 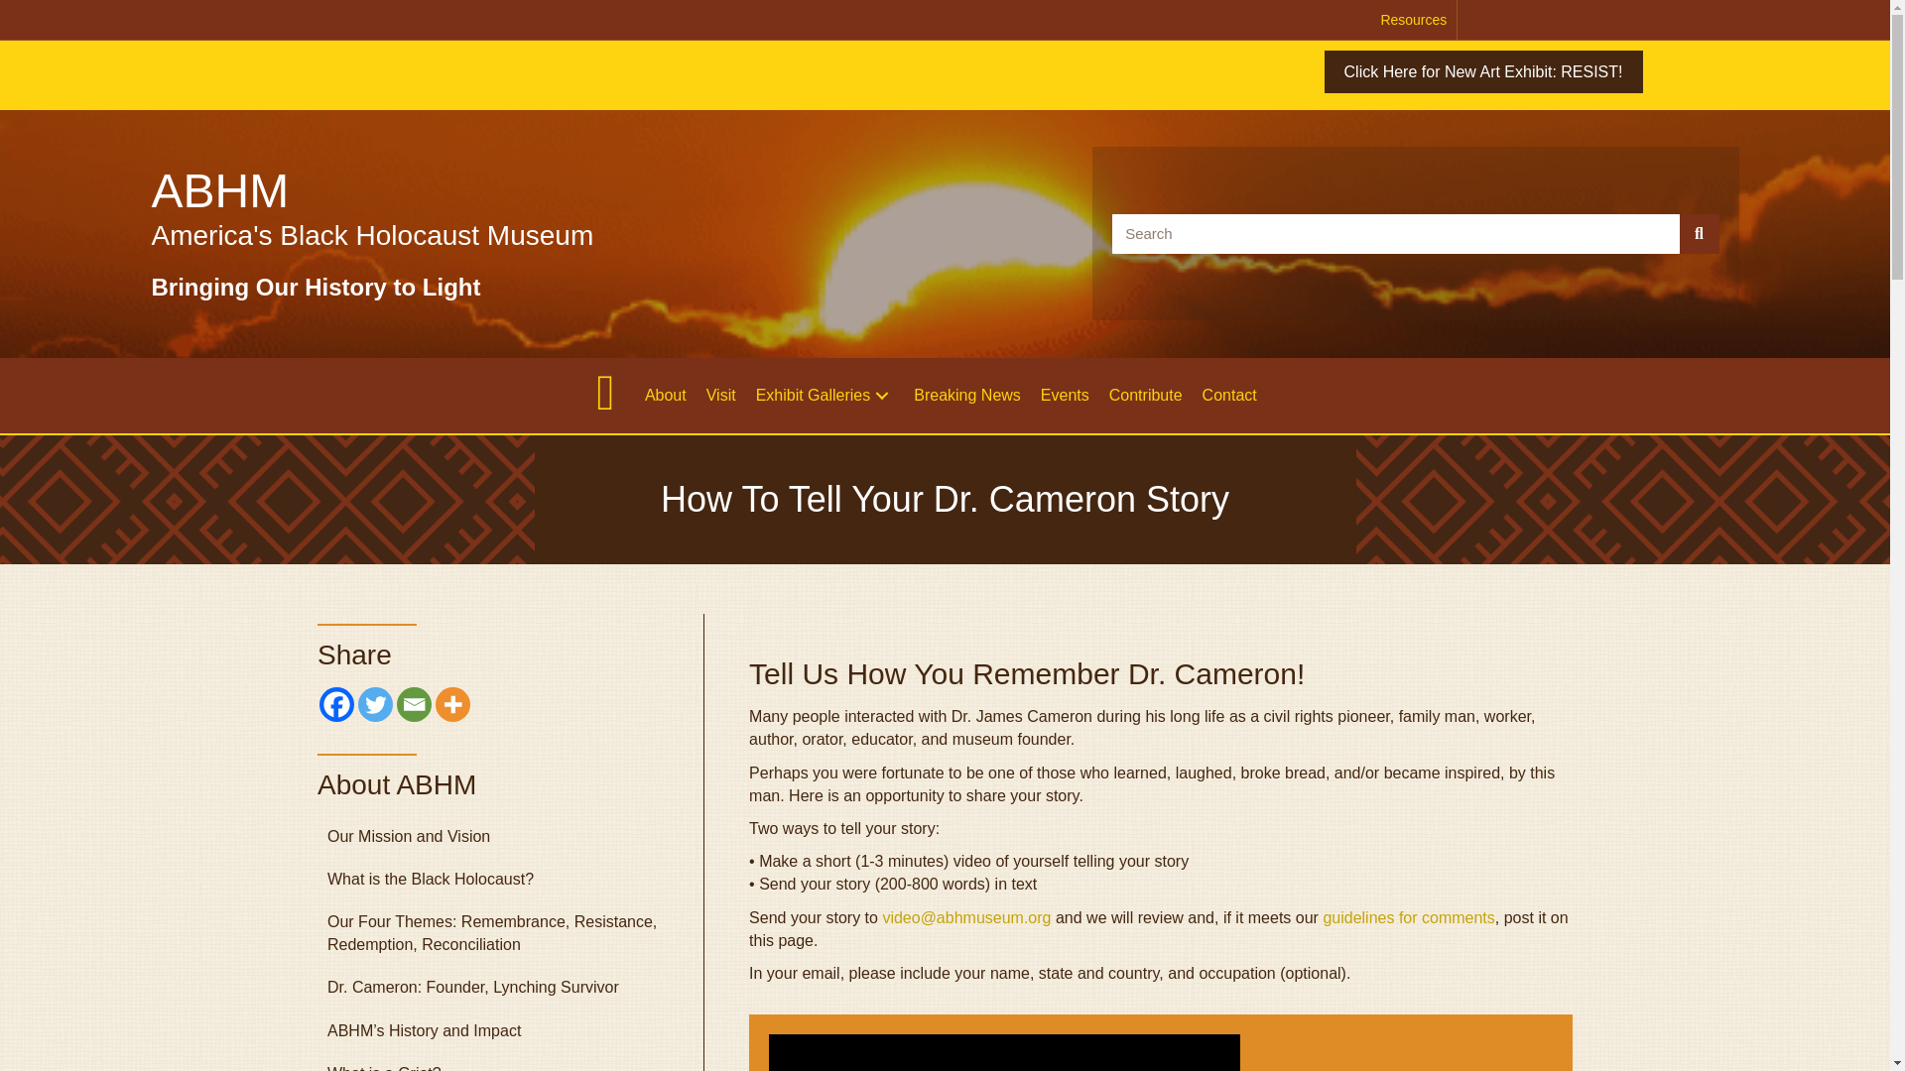 I want to click on Twitter, so click(x=375, y=704).